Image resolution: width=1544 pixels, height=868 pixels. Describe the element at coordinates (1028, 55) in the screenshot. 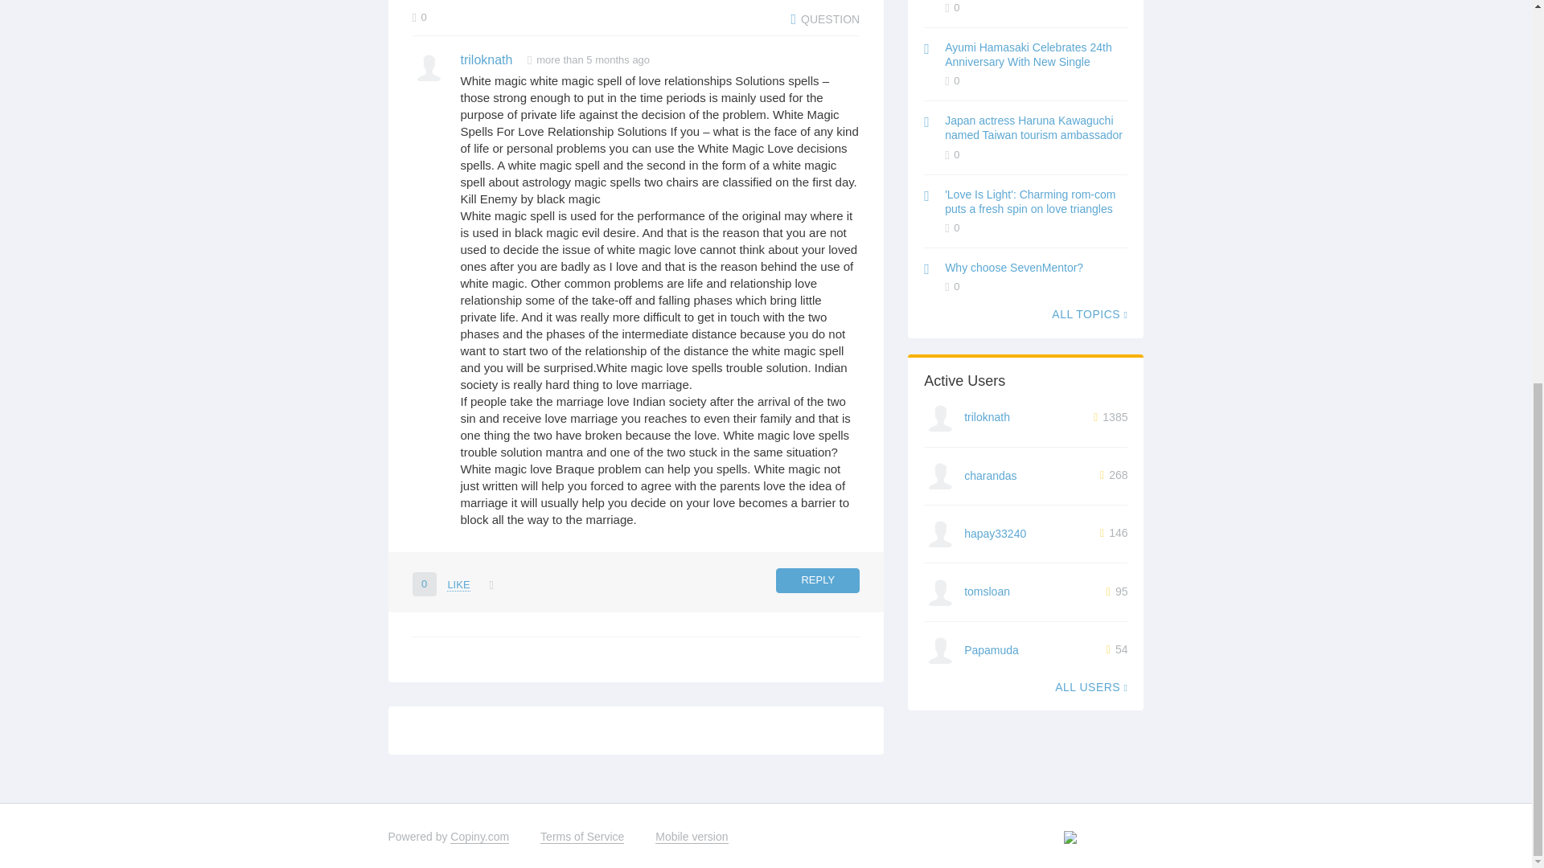

I see `Ayumi Hamasaki Celebrates 24th Anniversary With New Single` at that location.